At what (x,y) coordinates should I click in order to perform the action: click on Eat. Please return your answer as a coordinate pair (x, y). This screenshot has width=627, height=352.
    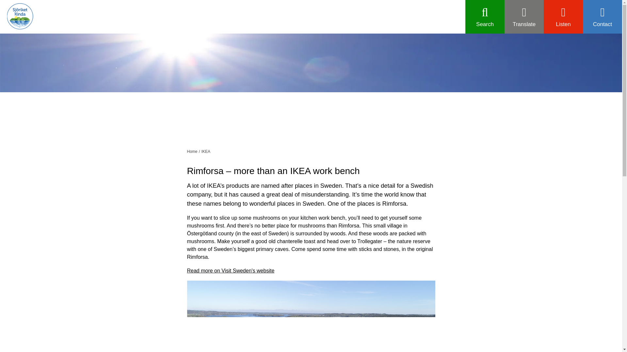
    Looking at the image, I should click on (268, 94).